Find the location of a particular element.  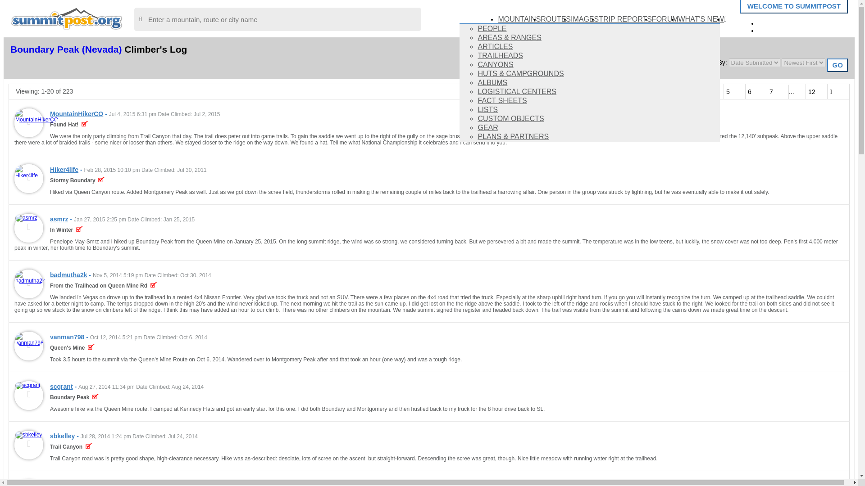

7 is located at coordinates (778, 91).